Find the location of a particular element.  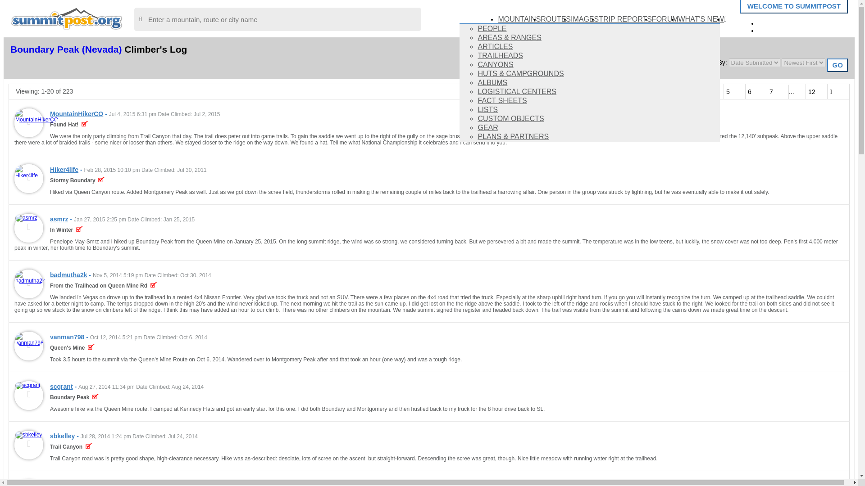

7 is located at coordinates (778, 91).